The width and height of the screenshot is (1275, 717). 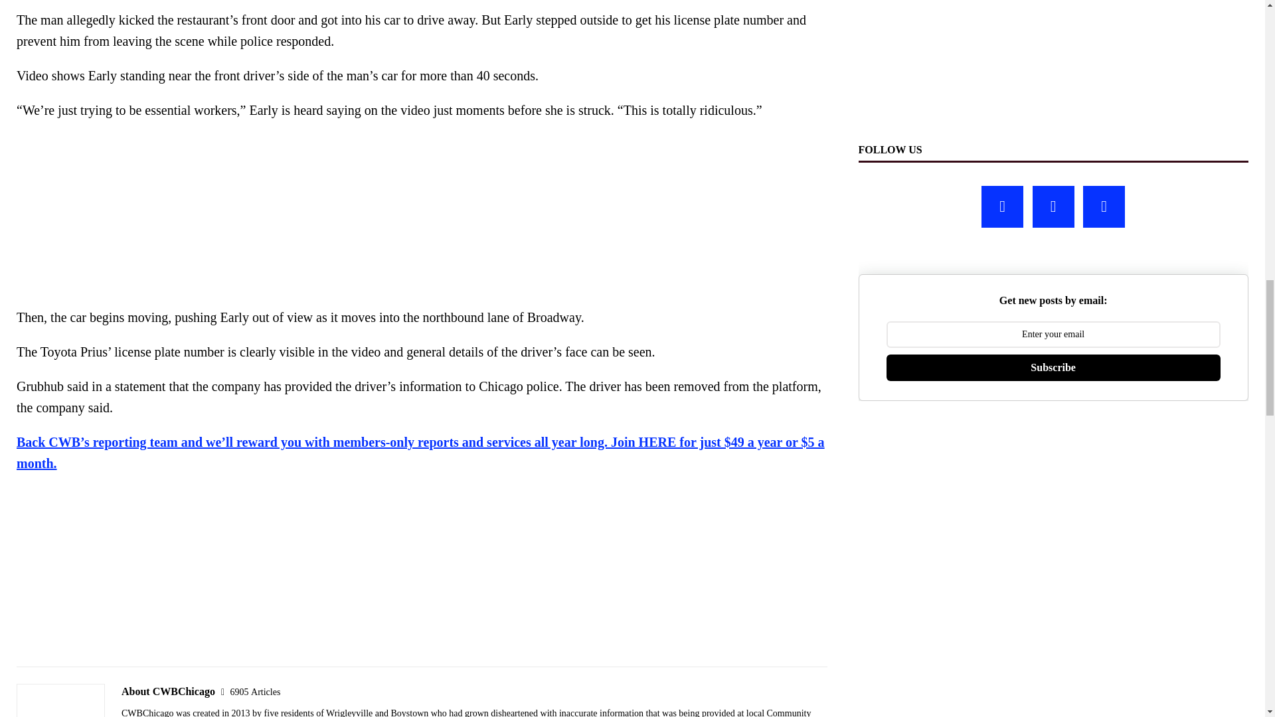 What do you see at coordinates (255, 692) in the screenshot?
I see `More articles written by CWBChicago'` at bounding box center [255, 692].